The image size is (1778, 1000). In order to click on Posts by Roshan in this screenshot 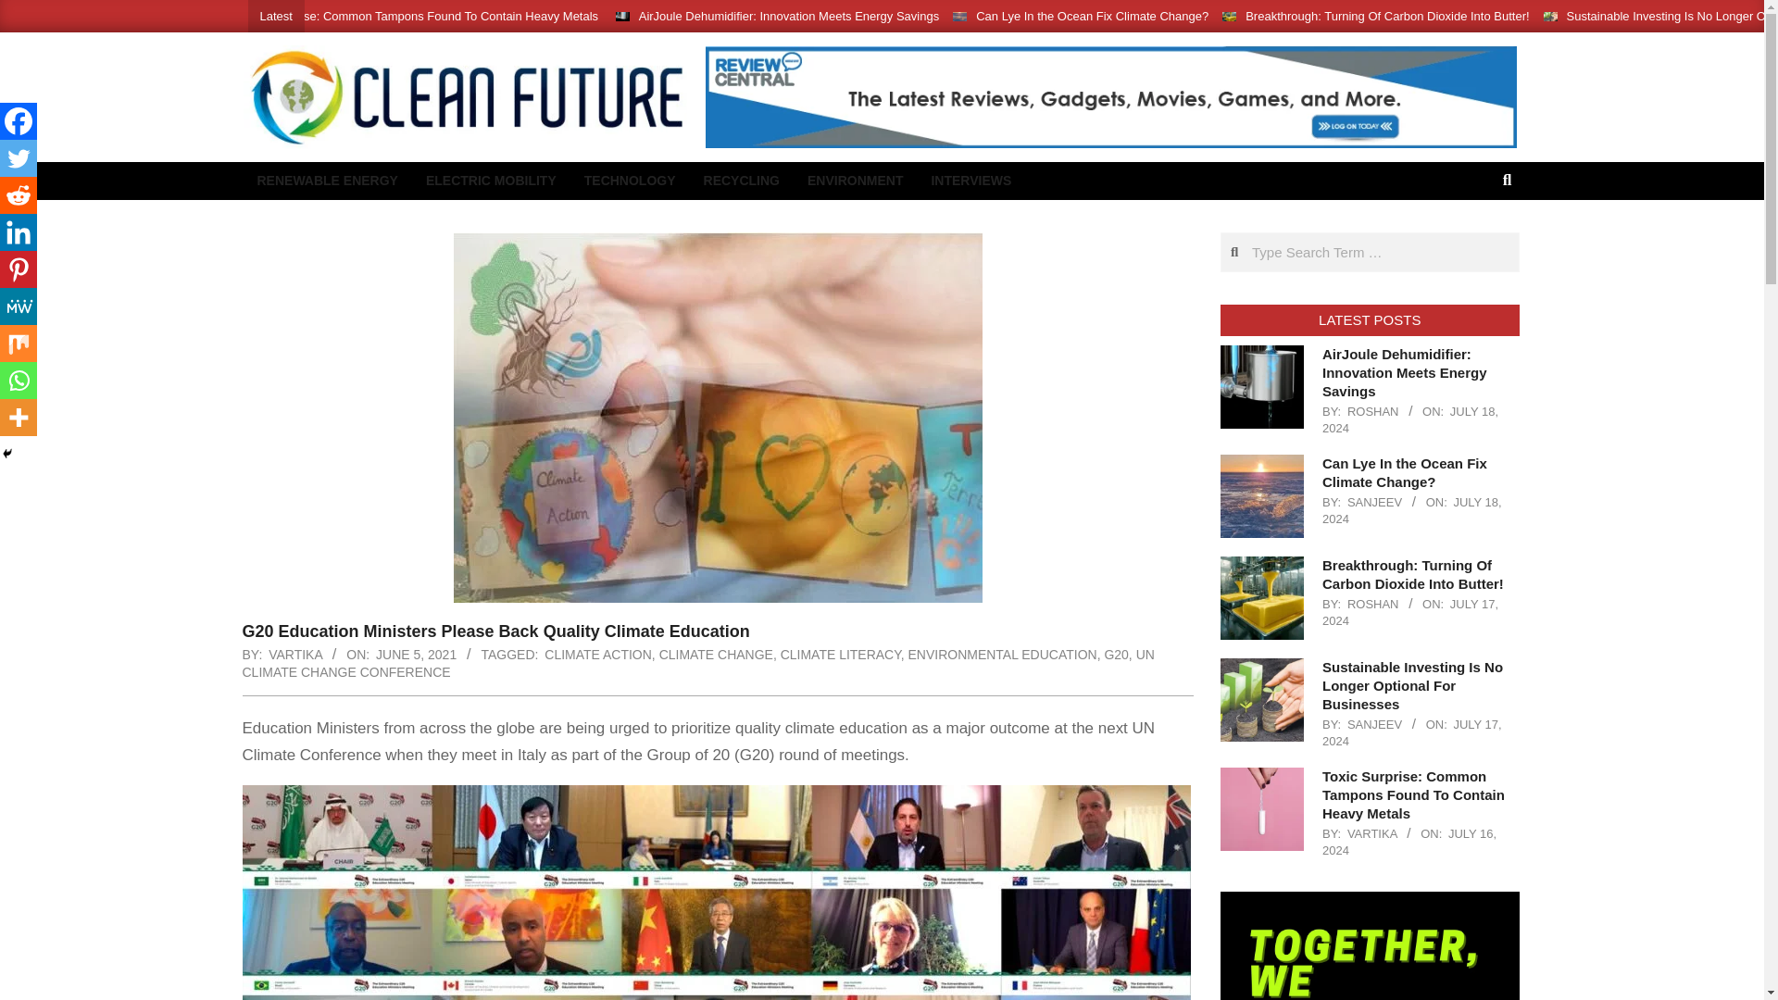, I will do `click(1373, 411)`.